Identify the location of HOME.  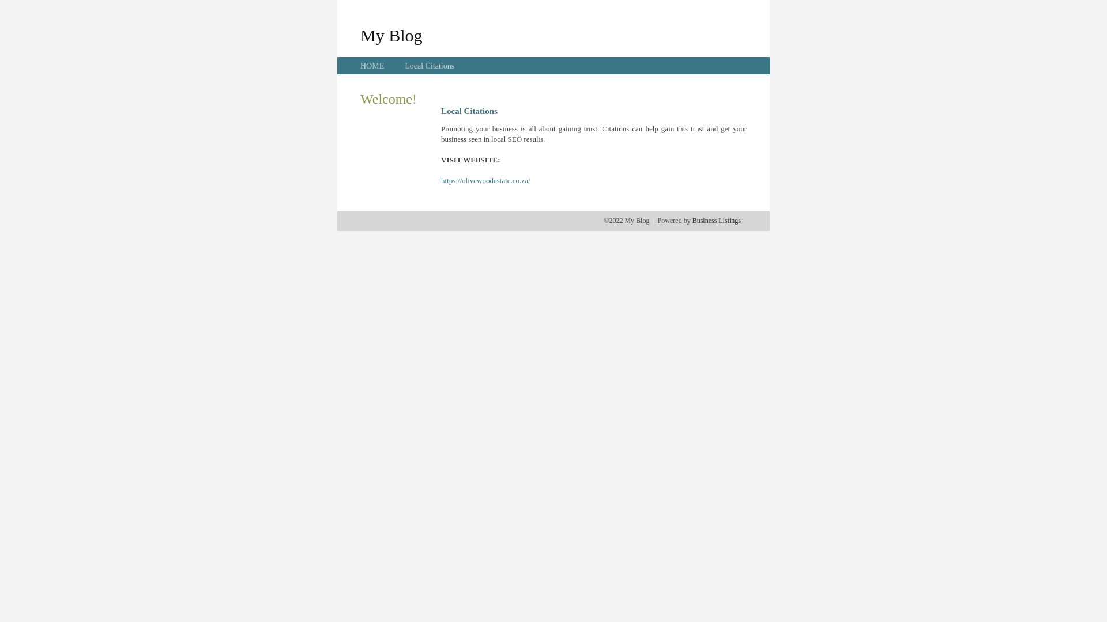
(372, 66).